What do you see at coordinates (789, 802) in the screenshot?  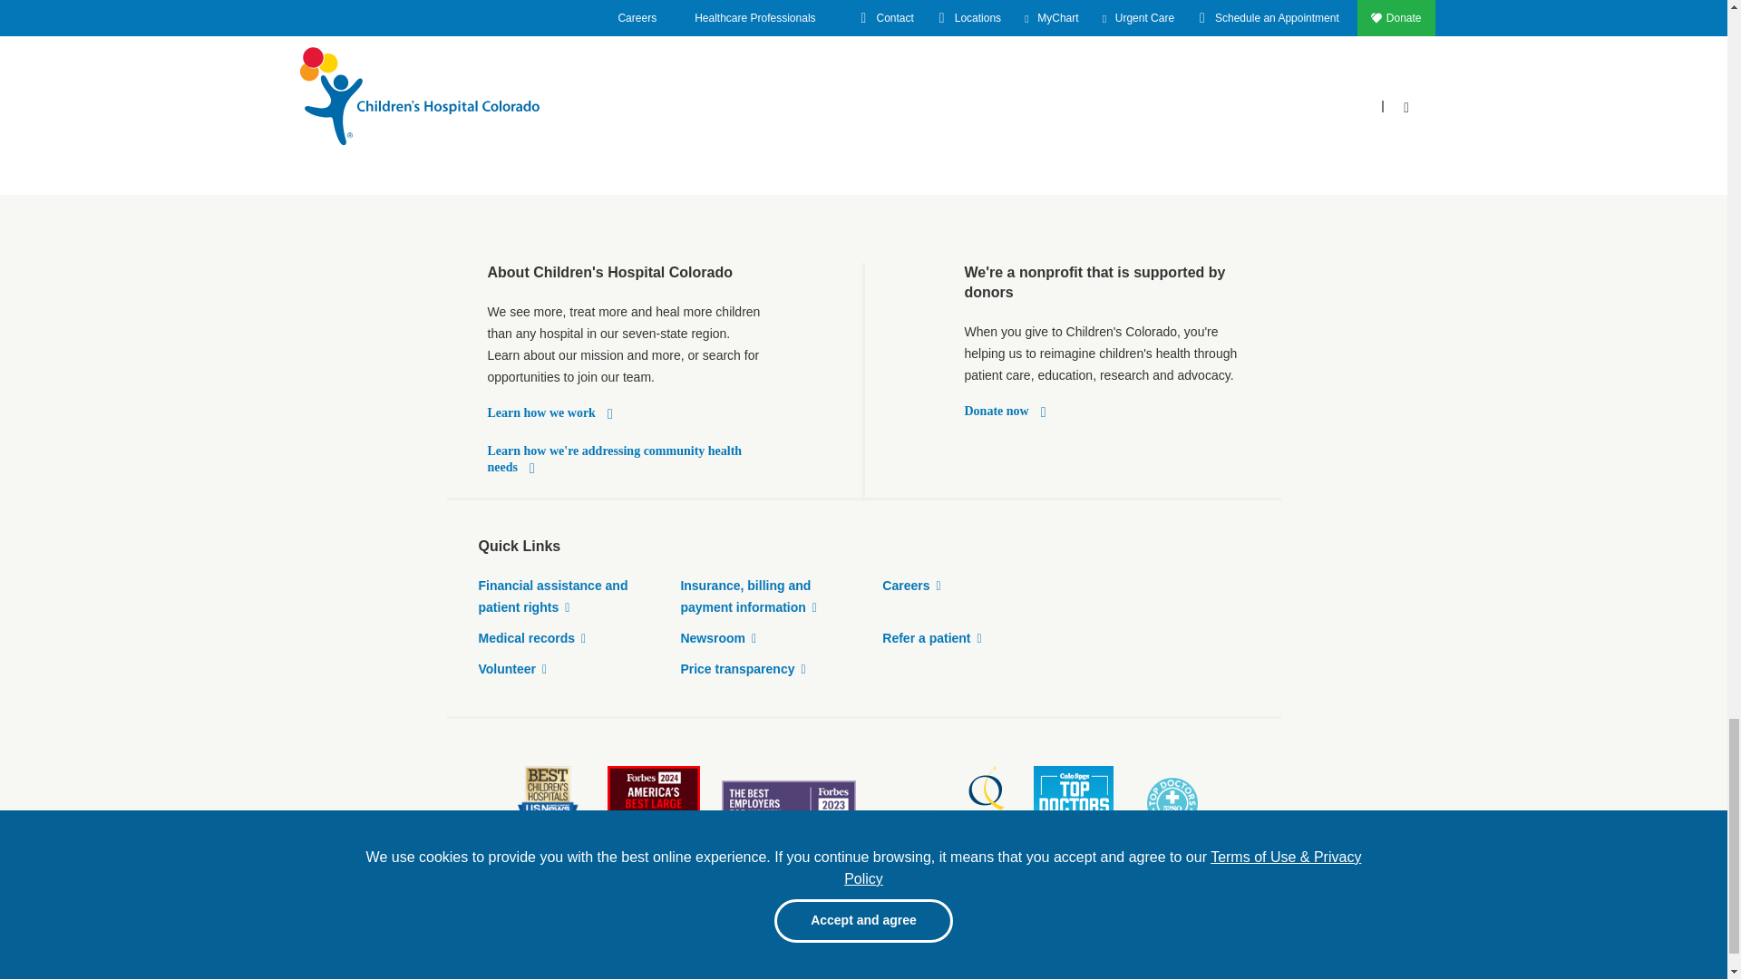 I see `Forbes-Best-Employers-Women.png` at bounding box center [789, 802].